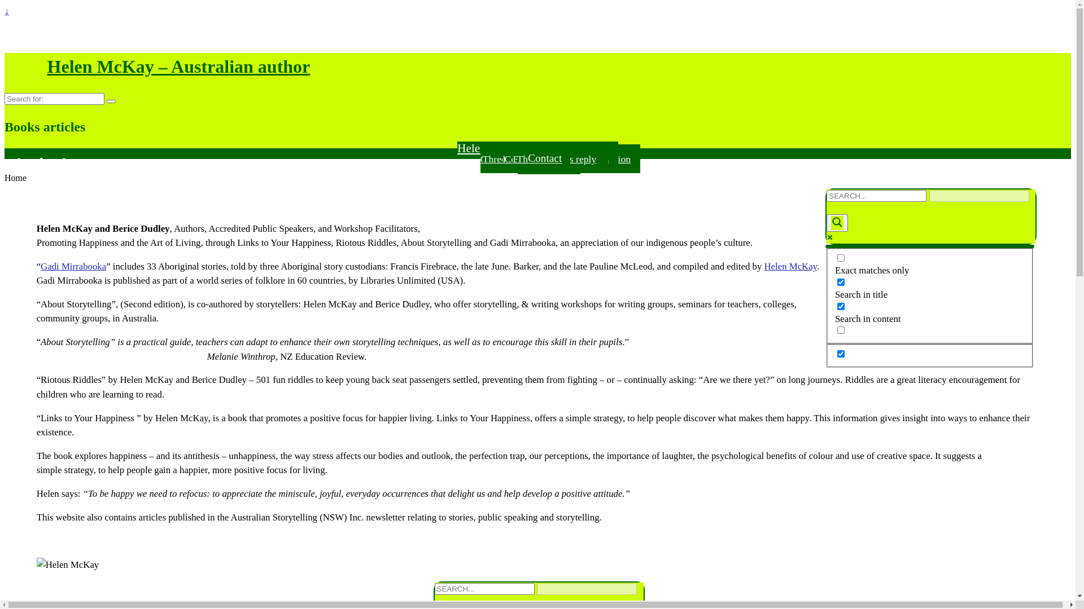 Image resolution: width=1084 pixels, height=609 pixels. I want to click on Helen McKay, so click(560, 159).